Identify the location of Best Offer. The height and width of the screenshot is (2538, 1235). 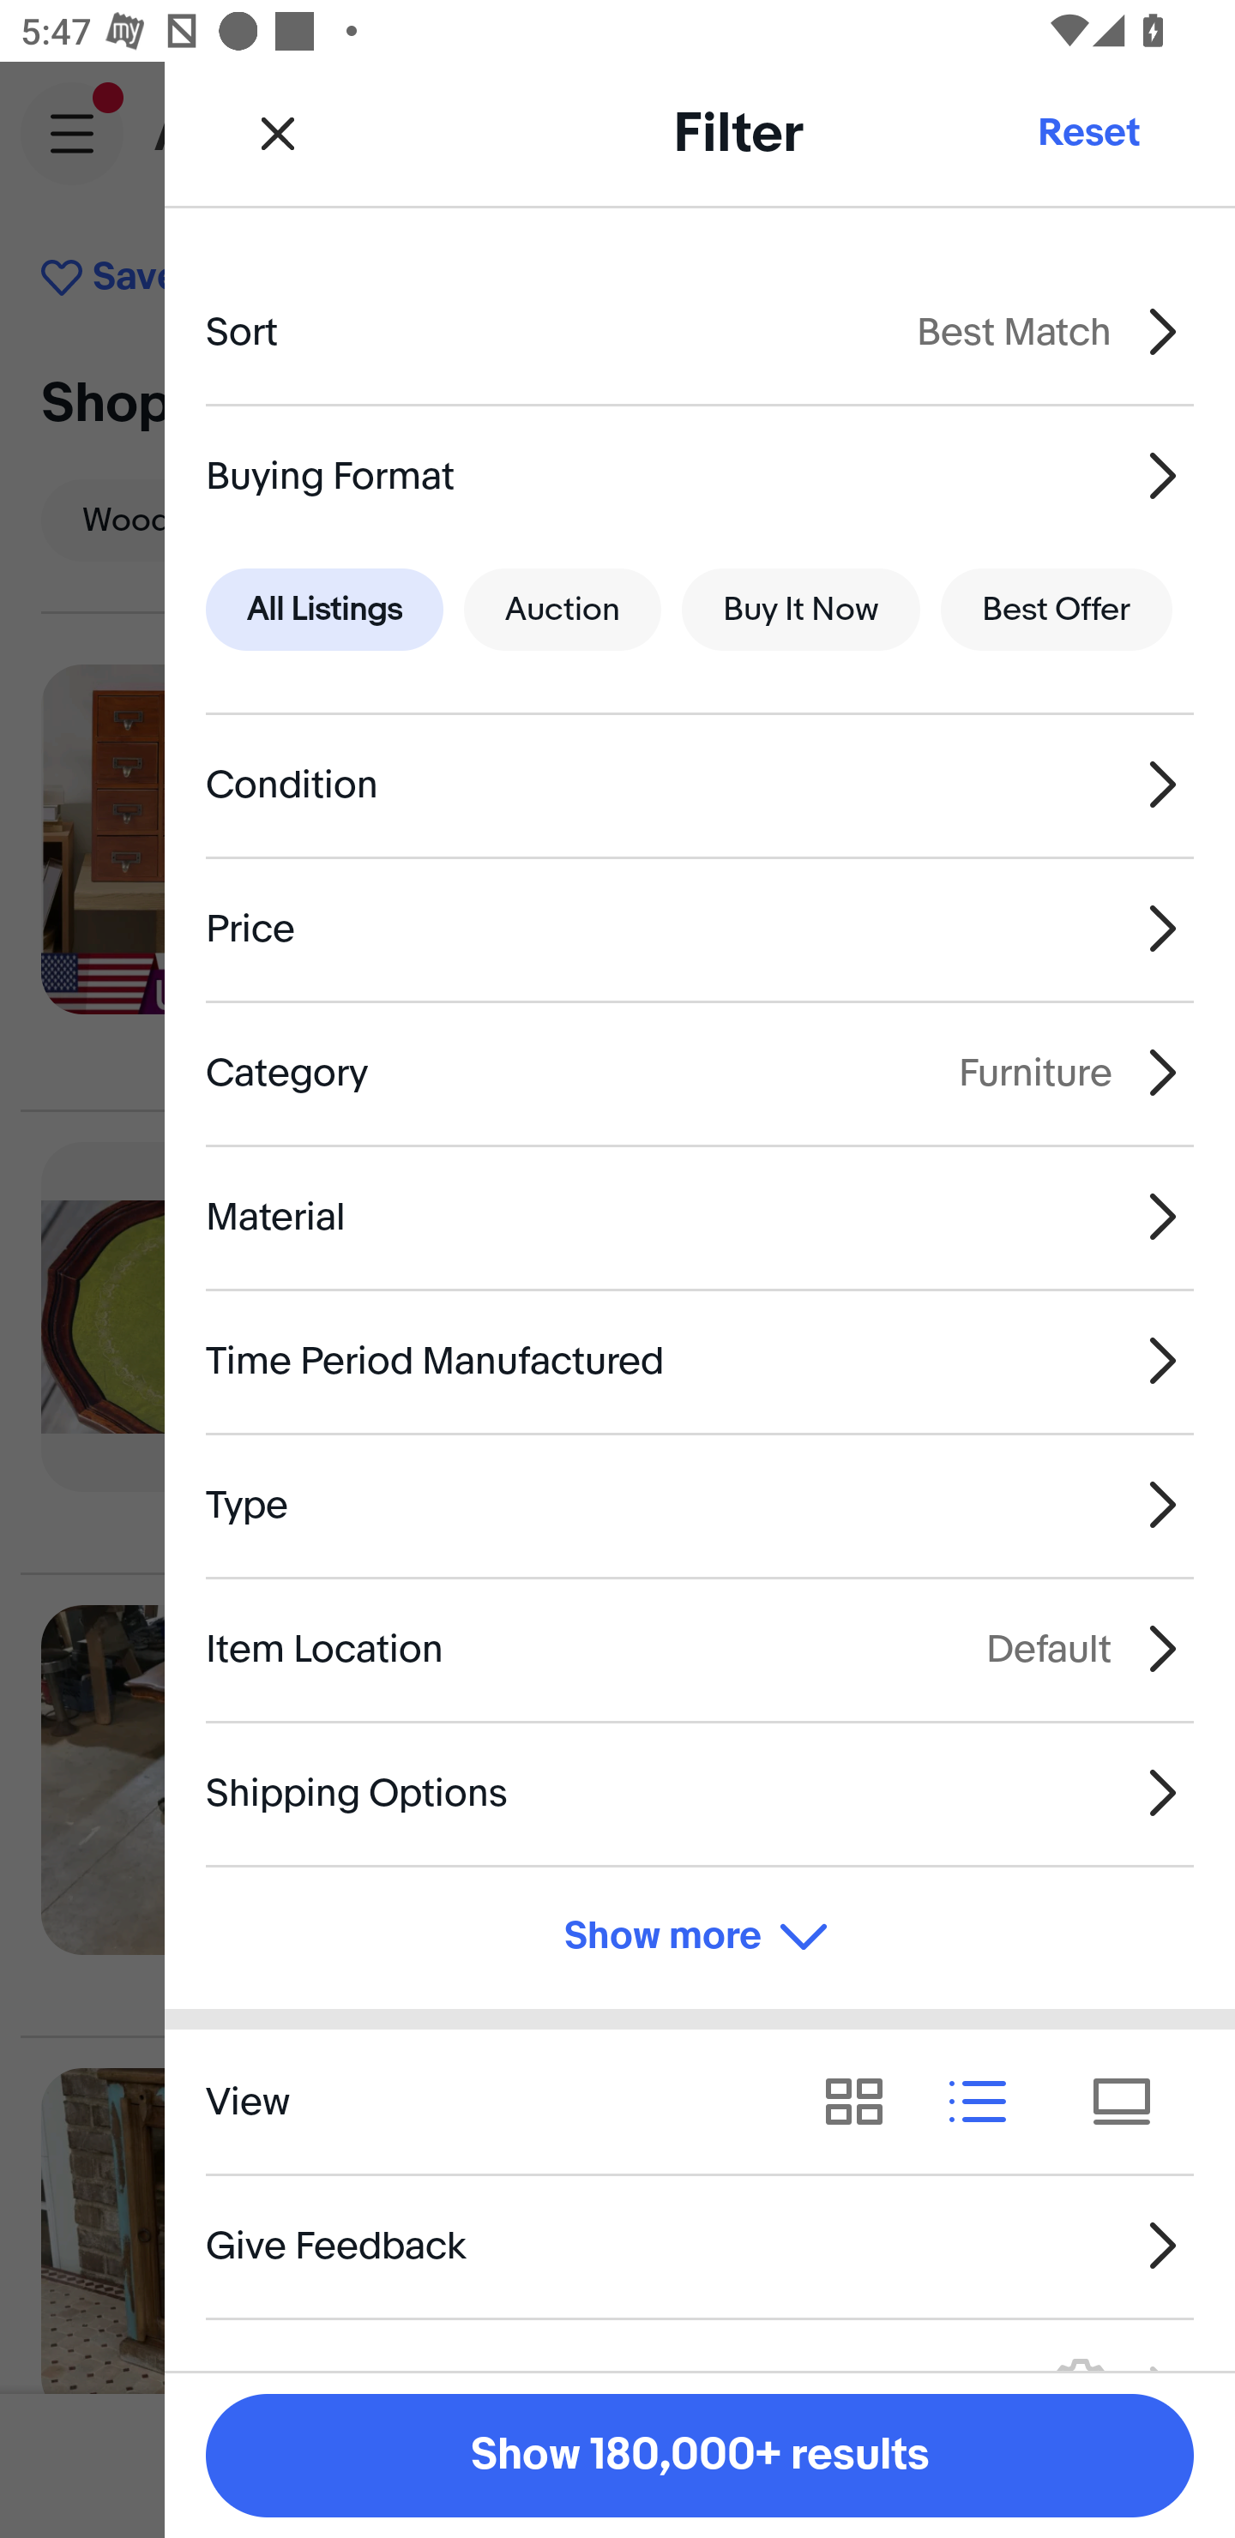
(1057, 610).